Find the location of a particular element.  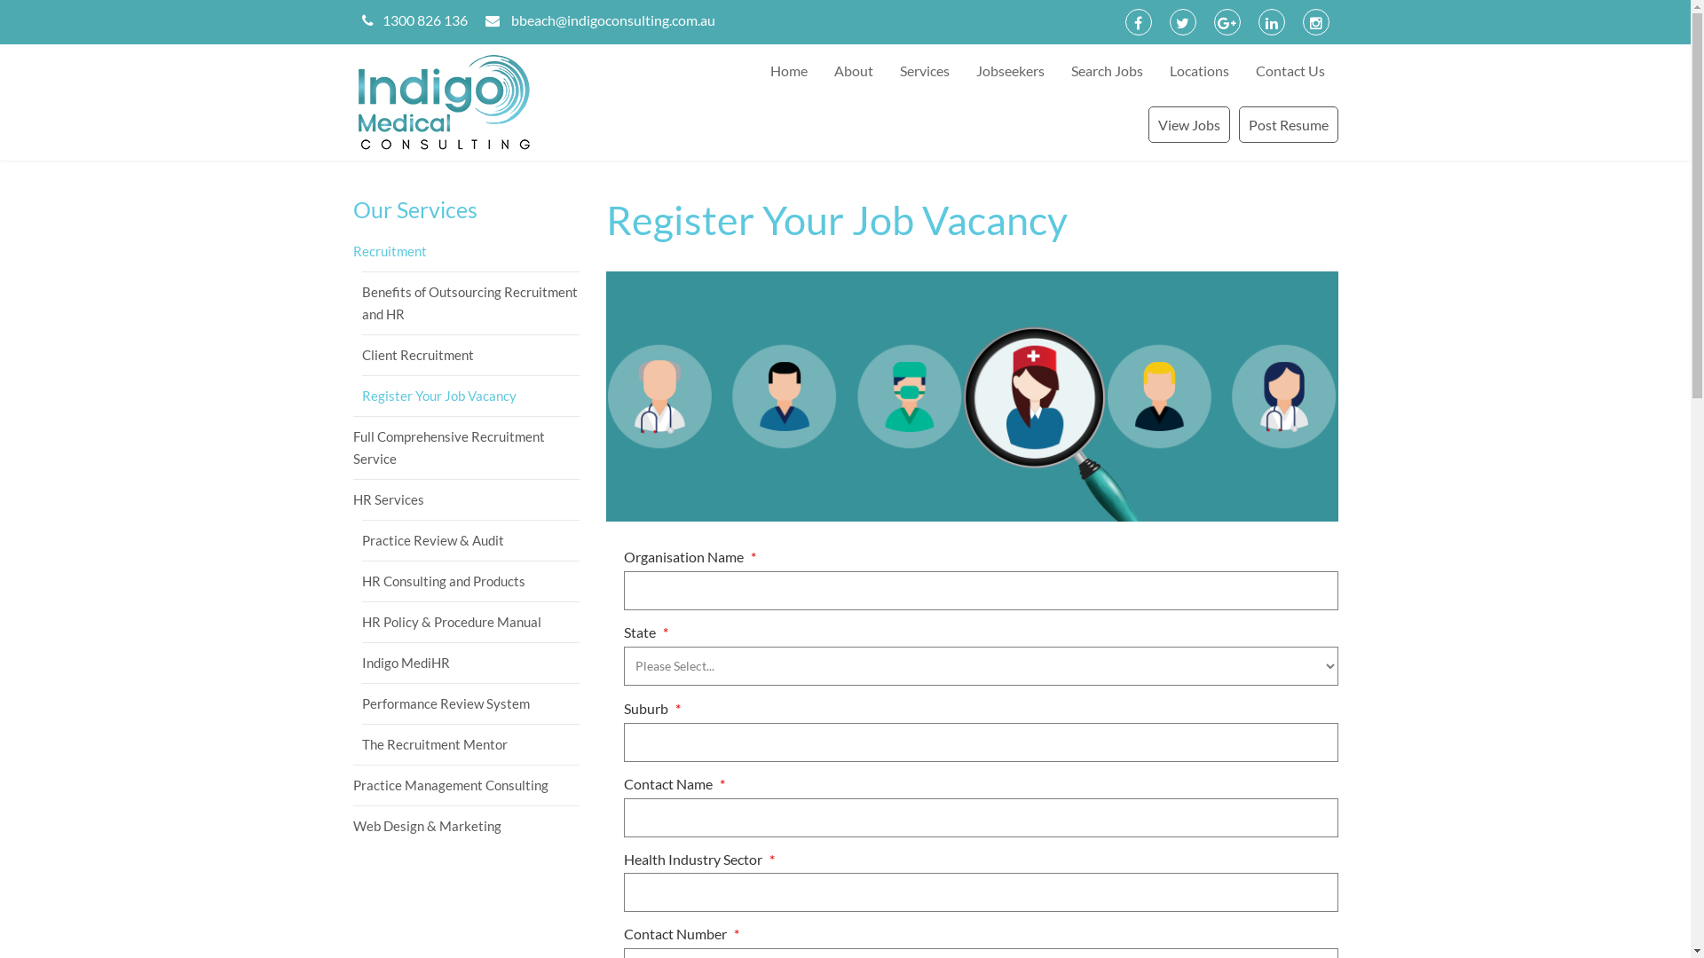

Practice Management Consulting is located at coordinates (467, 785).